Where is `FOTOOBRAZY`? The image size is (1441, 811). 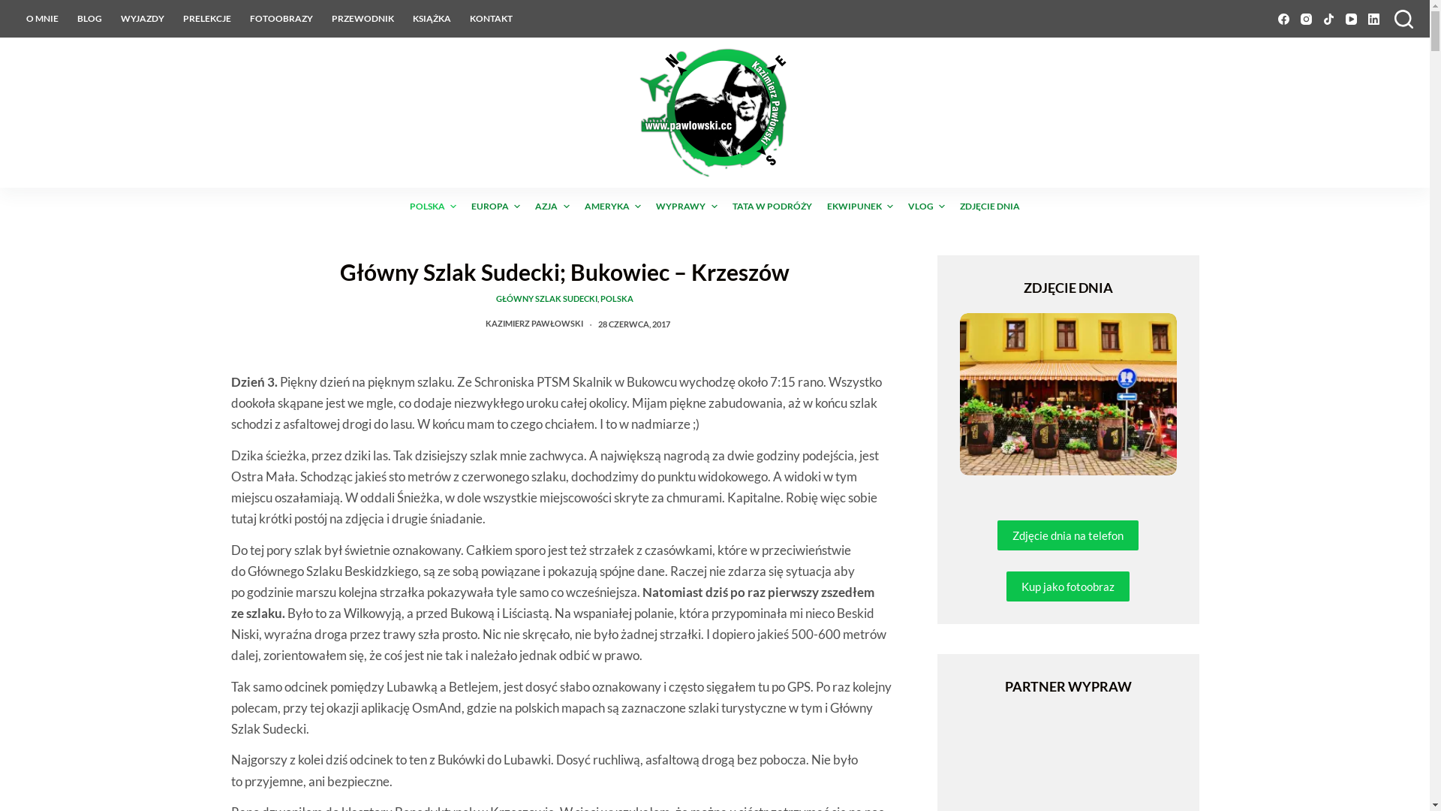 FOTOOBRAZY is located at coordinates (281, 19).